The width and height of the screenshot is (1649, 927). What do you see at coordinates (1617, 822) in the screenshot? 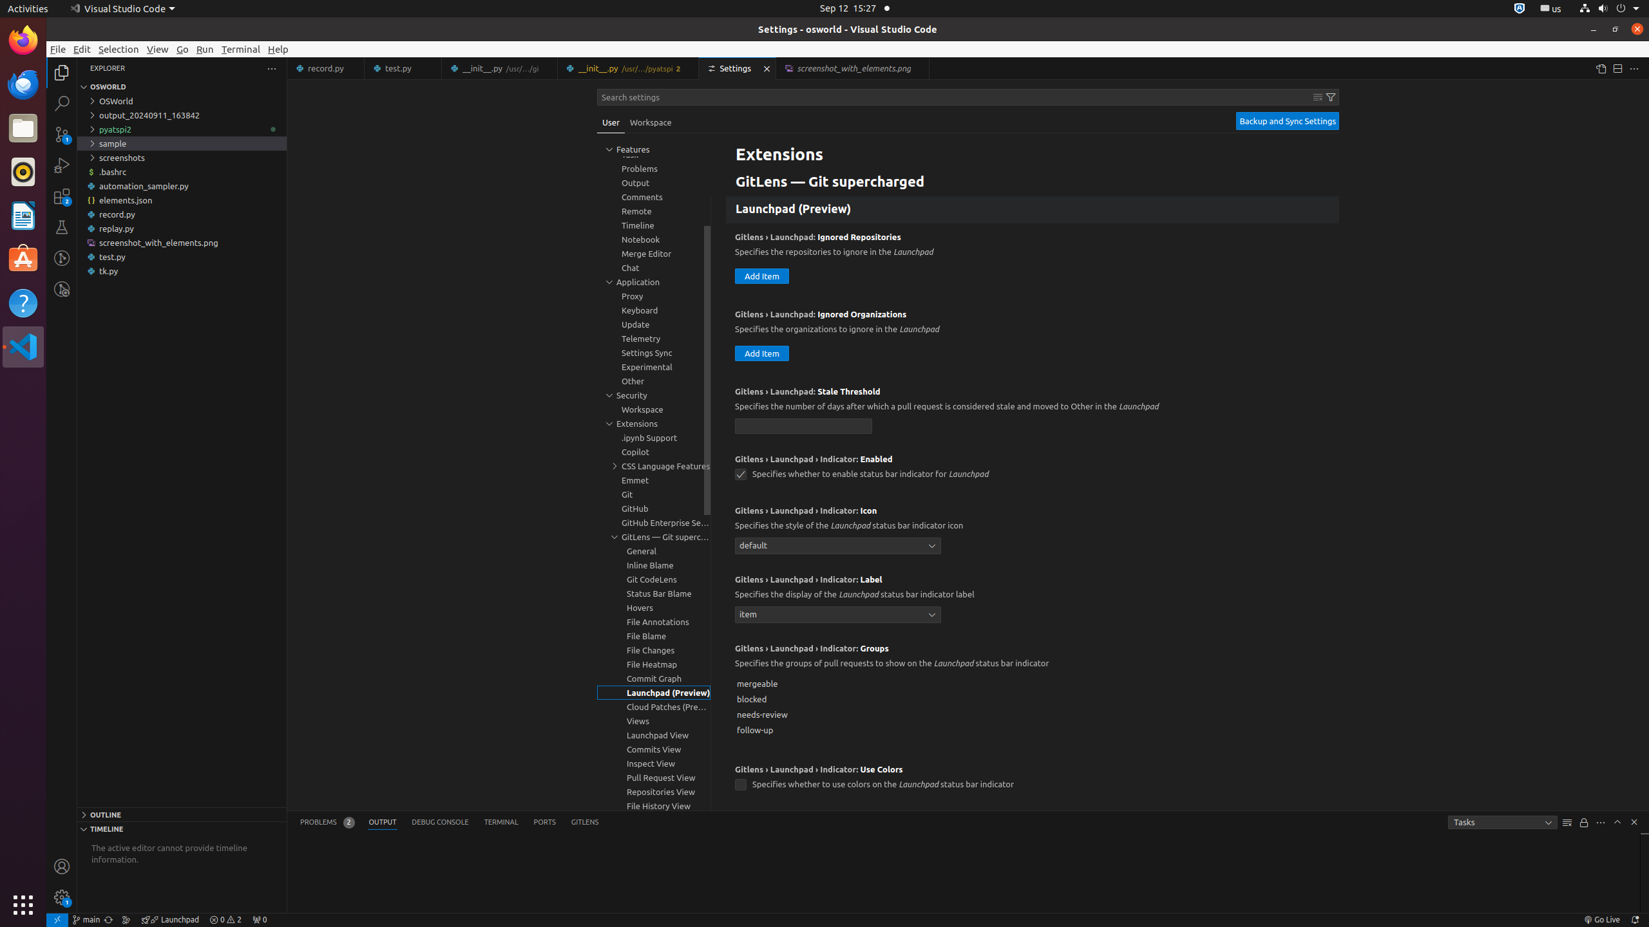
I see `Maximize Panel Size` at bounding box center [1617, 822].